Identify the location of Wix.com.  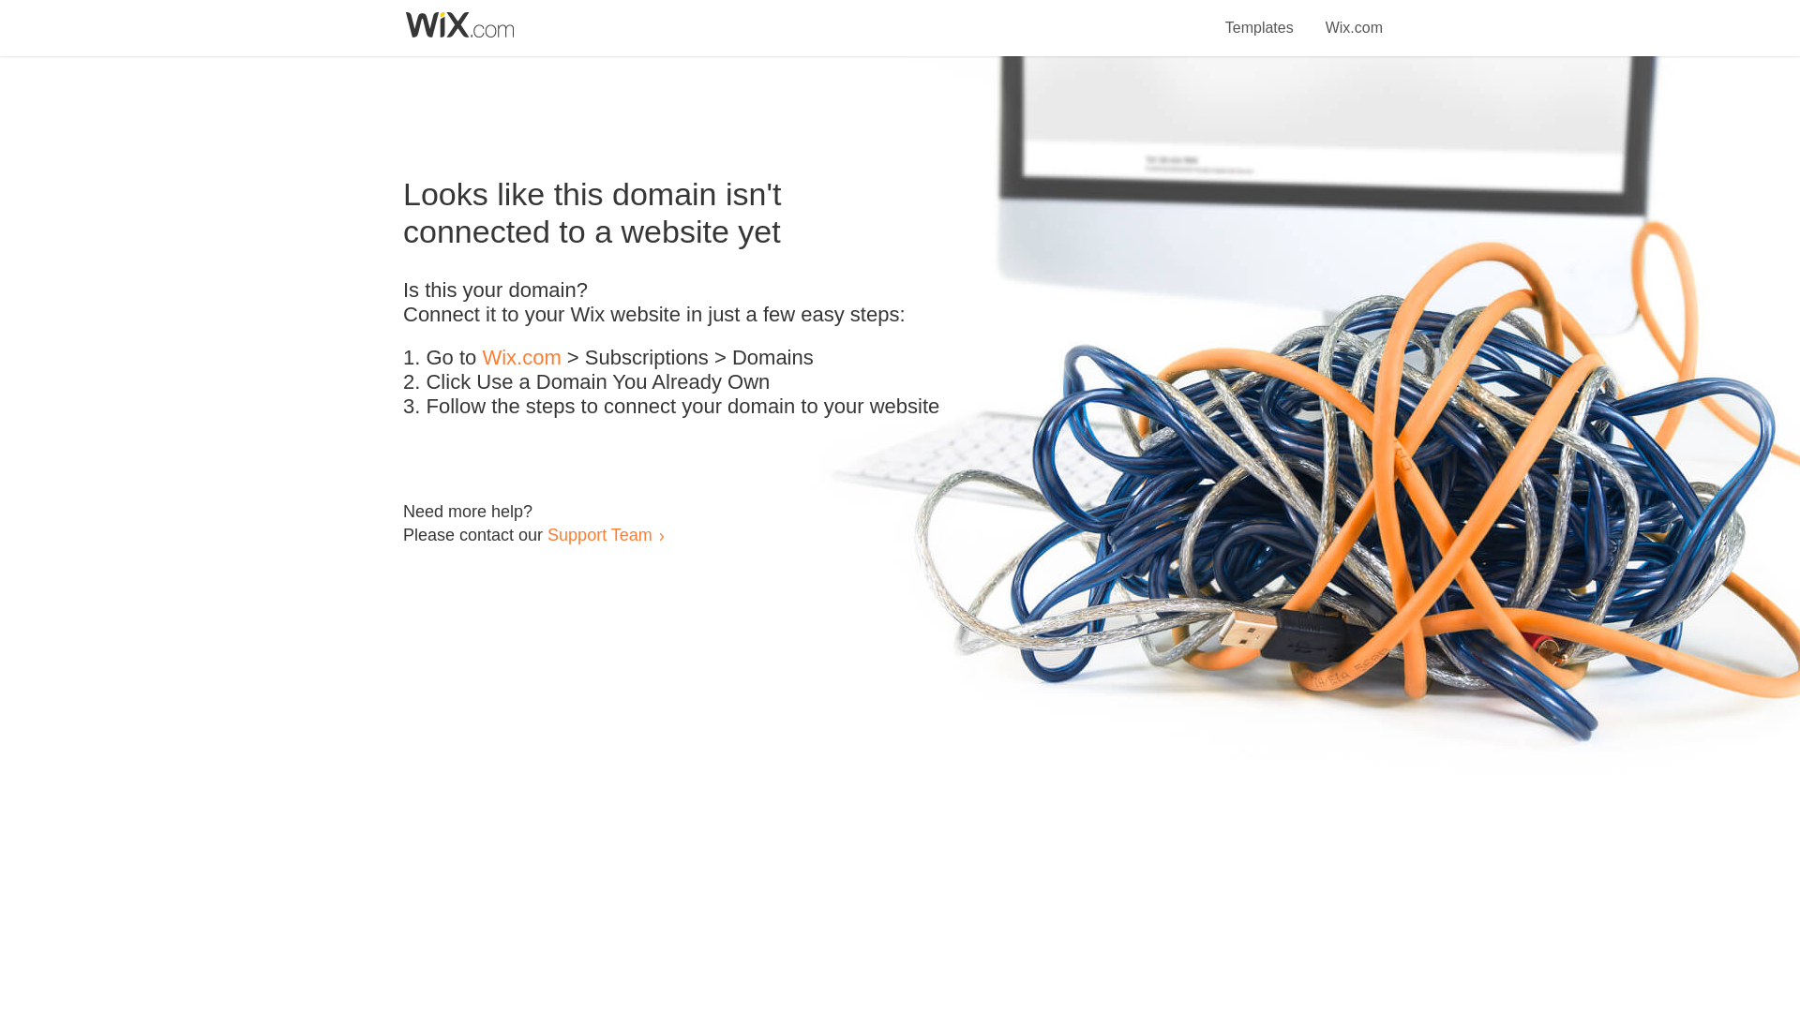
(521, 358).